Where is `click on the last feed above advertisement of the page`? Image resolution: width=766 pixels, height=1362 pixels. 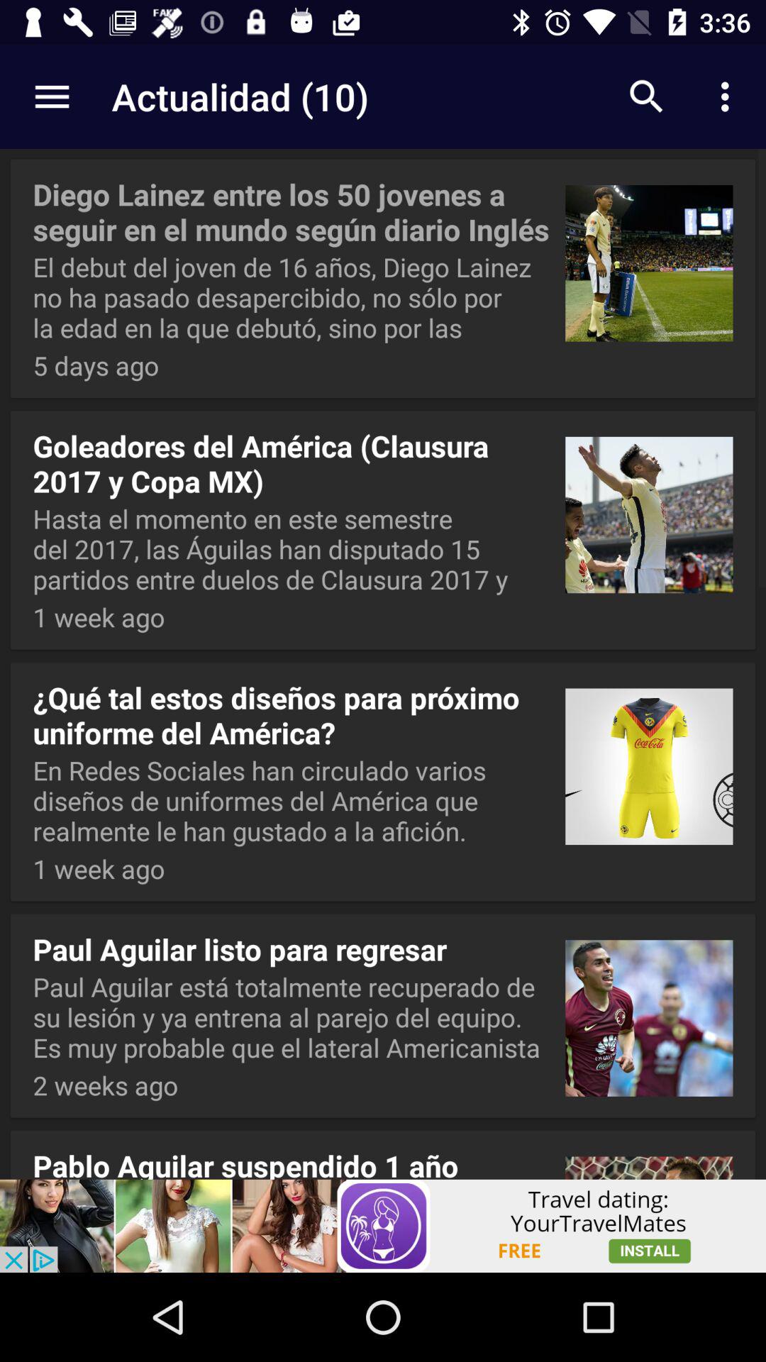 click on the last feed above advertisement of the page is located at coordinates (383, 1152).